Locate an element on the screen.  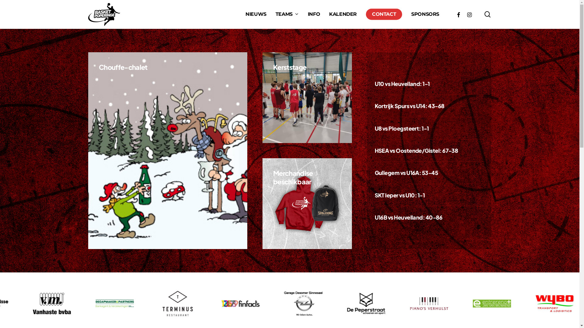
U8 vs Ploegsteert: 1-1 is located at coordinates (402, 128).